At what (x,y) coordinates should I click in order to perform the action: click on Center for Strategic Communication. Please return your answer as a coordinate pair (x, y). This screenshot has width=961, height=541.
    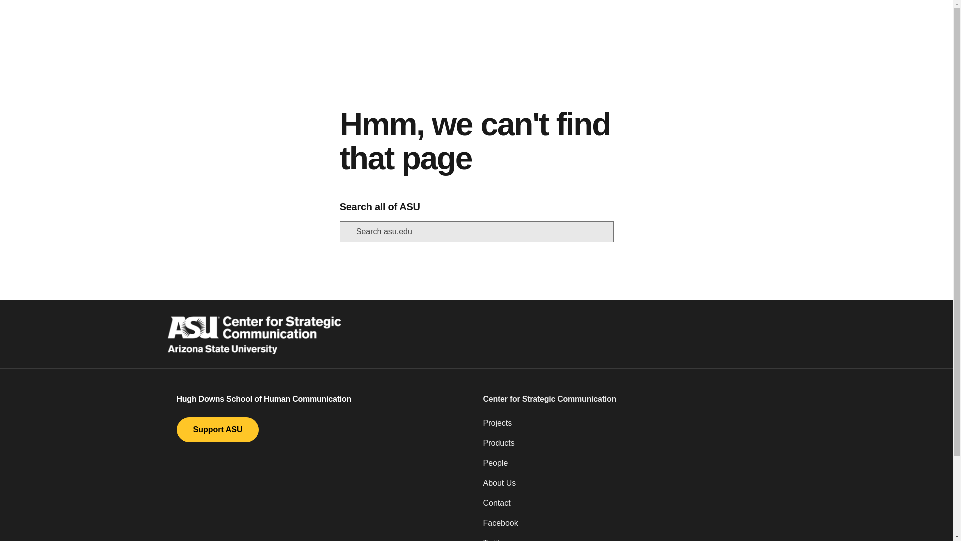
    Looking at the image, I should click on (629, 399).